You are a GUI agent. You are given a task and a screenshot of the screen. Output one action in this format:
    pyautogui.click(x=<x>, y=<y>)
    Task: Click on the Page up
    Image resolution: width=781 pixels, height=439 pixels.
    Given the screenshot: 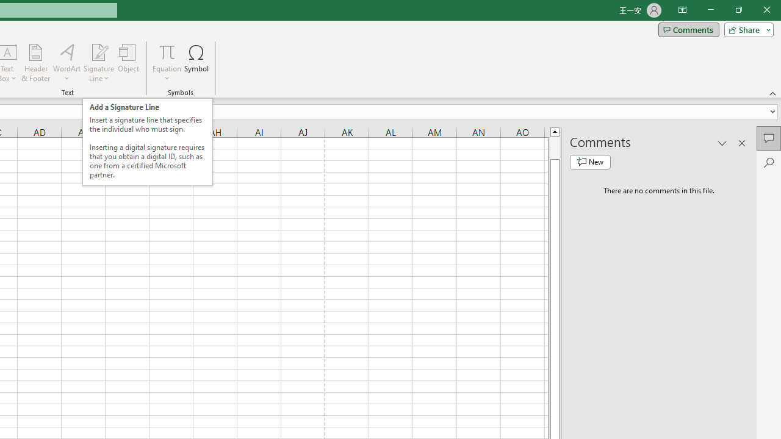 What is the action you would take?
    pyautogui.click(x=555, y=148)
    